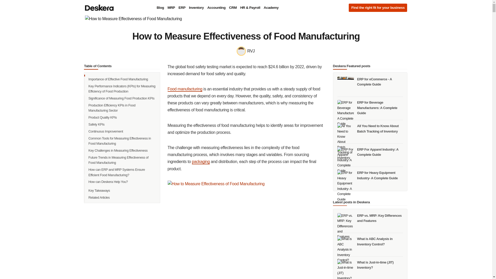  I want to click on RVJ, so click(246, 51).